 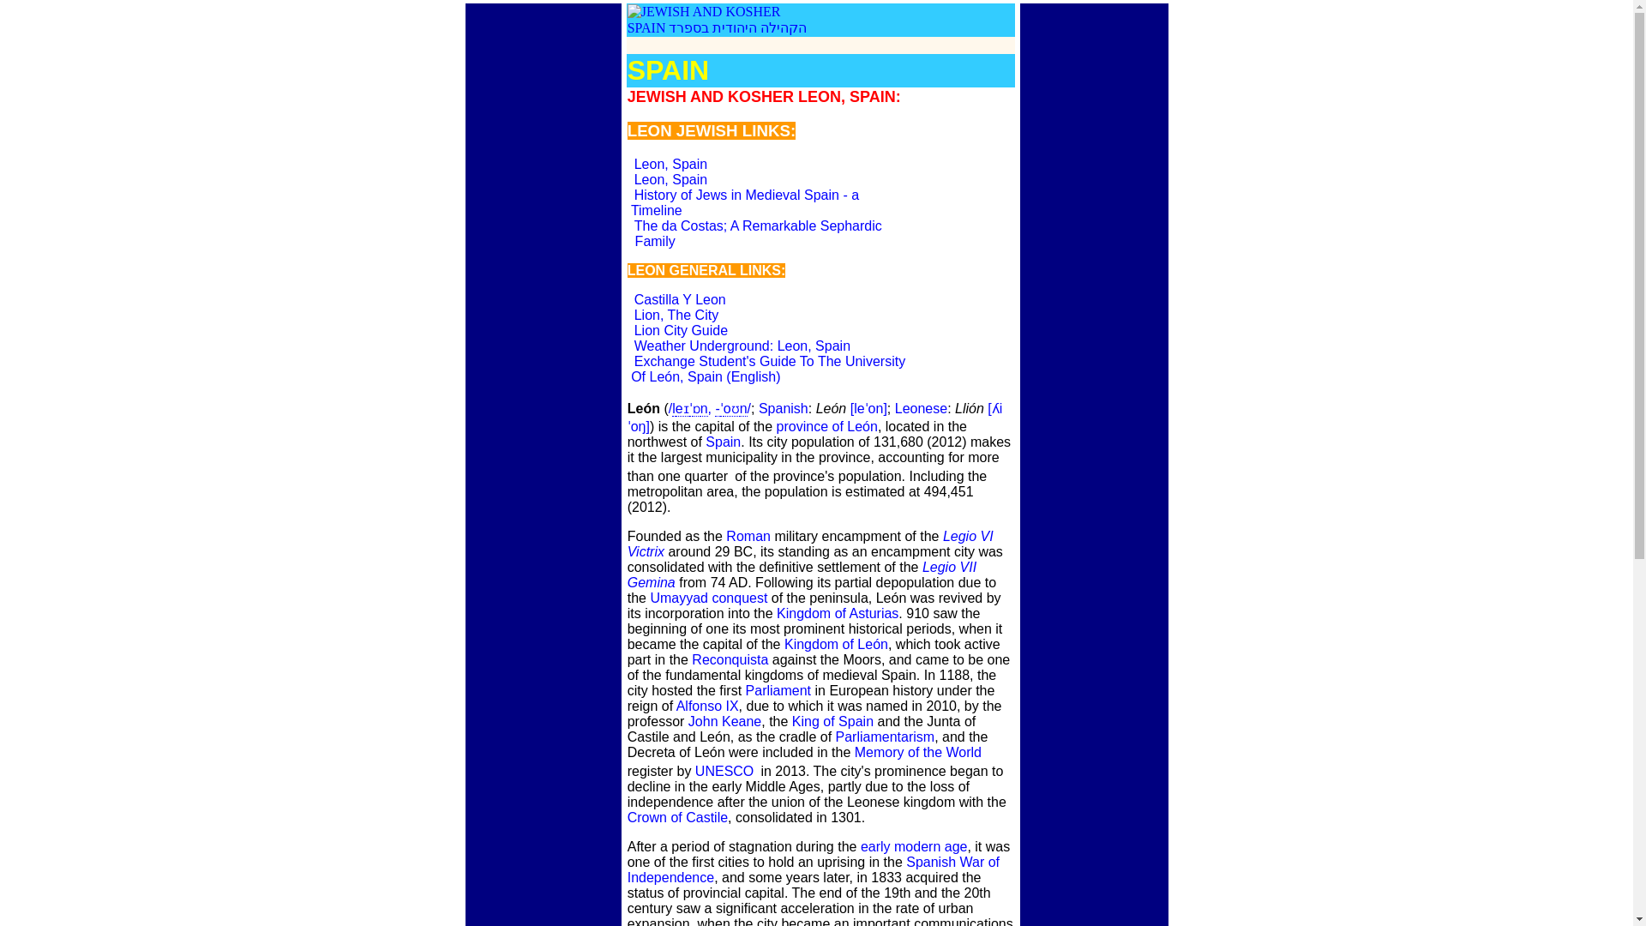 What do you see at coordinates (810, 544) in the screenshot?
I see `Lion, The City` at bounding box center [810, 544].